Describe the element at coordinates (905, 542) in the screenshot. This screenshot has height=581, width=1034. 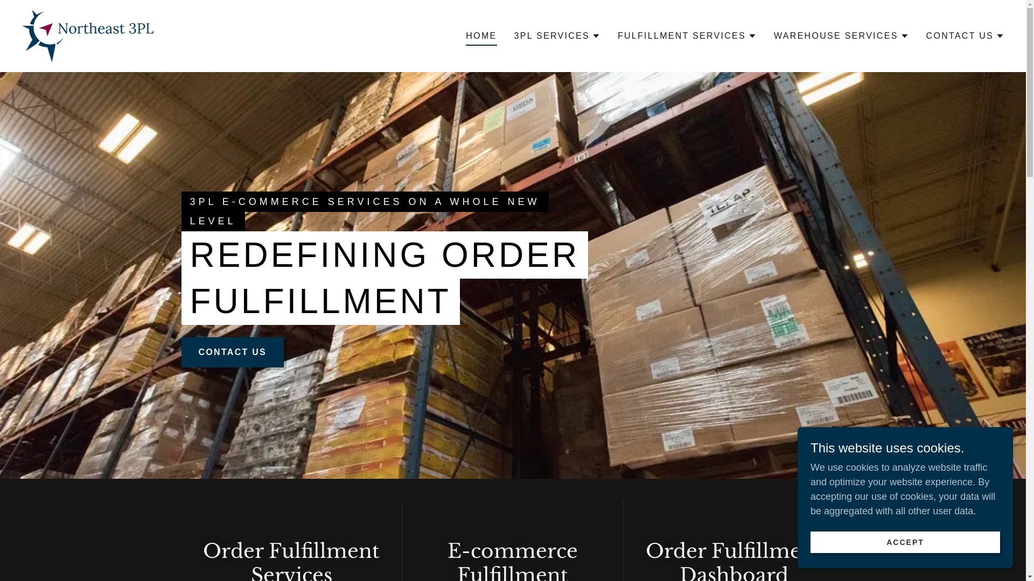
I see `ACCEPT` at that location.